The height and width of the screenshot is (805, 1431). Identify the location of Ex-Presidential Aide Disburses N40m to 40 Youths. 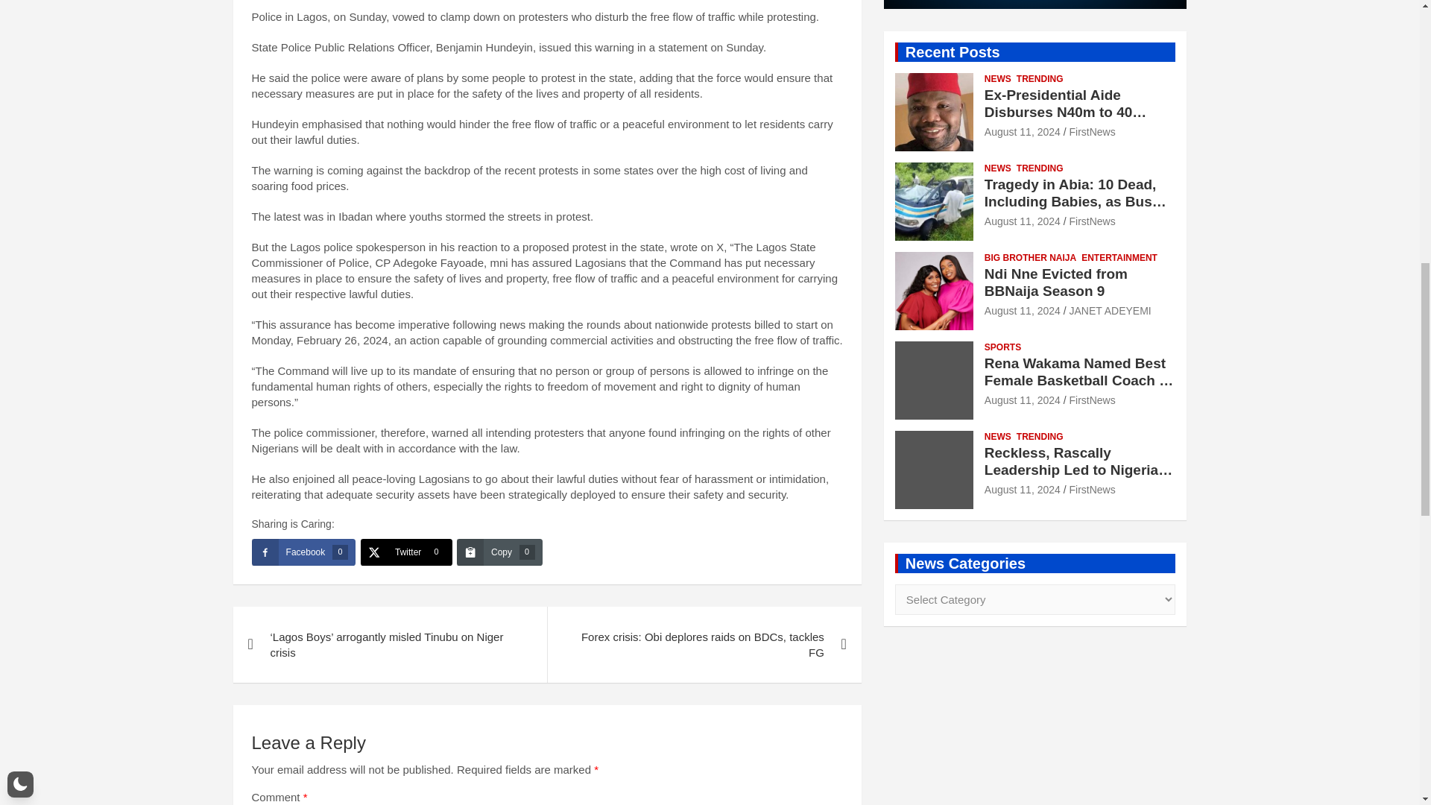
(1022, 131).